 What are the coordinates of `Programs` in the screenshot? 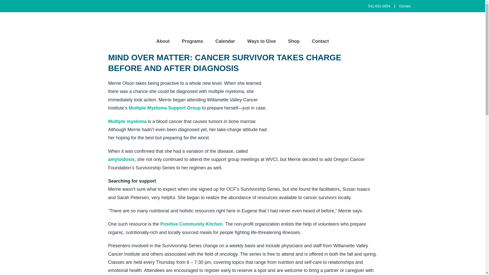 It's located at (193, 41).